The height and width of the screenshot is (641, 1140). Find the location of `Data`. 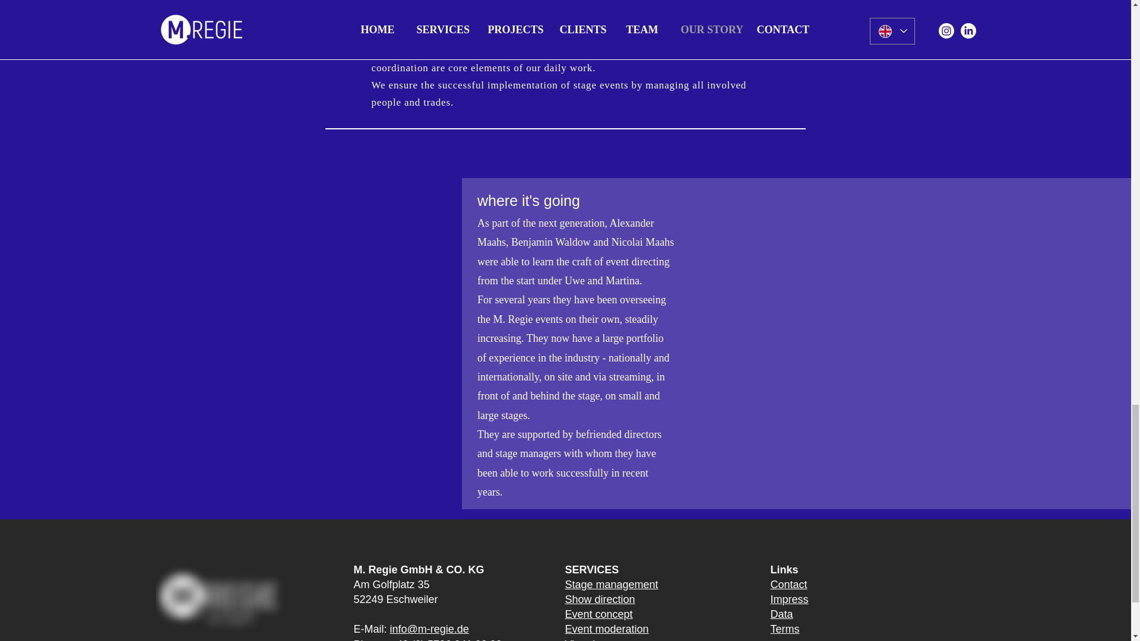

Data is located at coordinates (781, 614).